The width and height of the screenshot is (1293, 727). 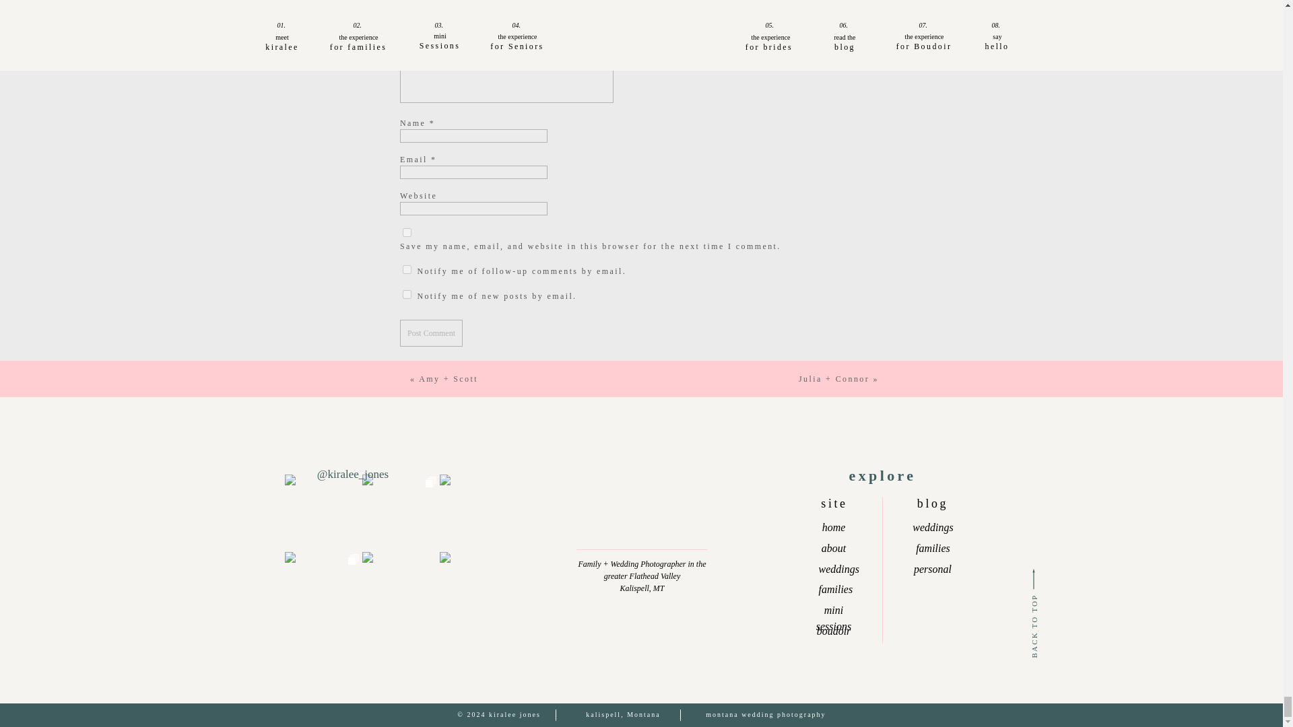 I want to click on subscribe, so click(x=407, y=293).